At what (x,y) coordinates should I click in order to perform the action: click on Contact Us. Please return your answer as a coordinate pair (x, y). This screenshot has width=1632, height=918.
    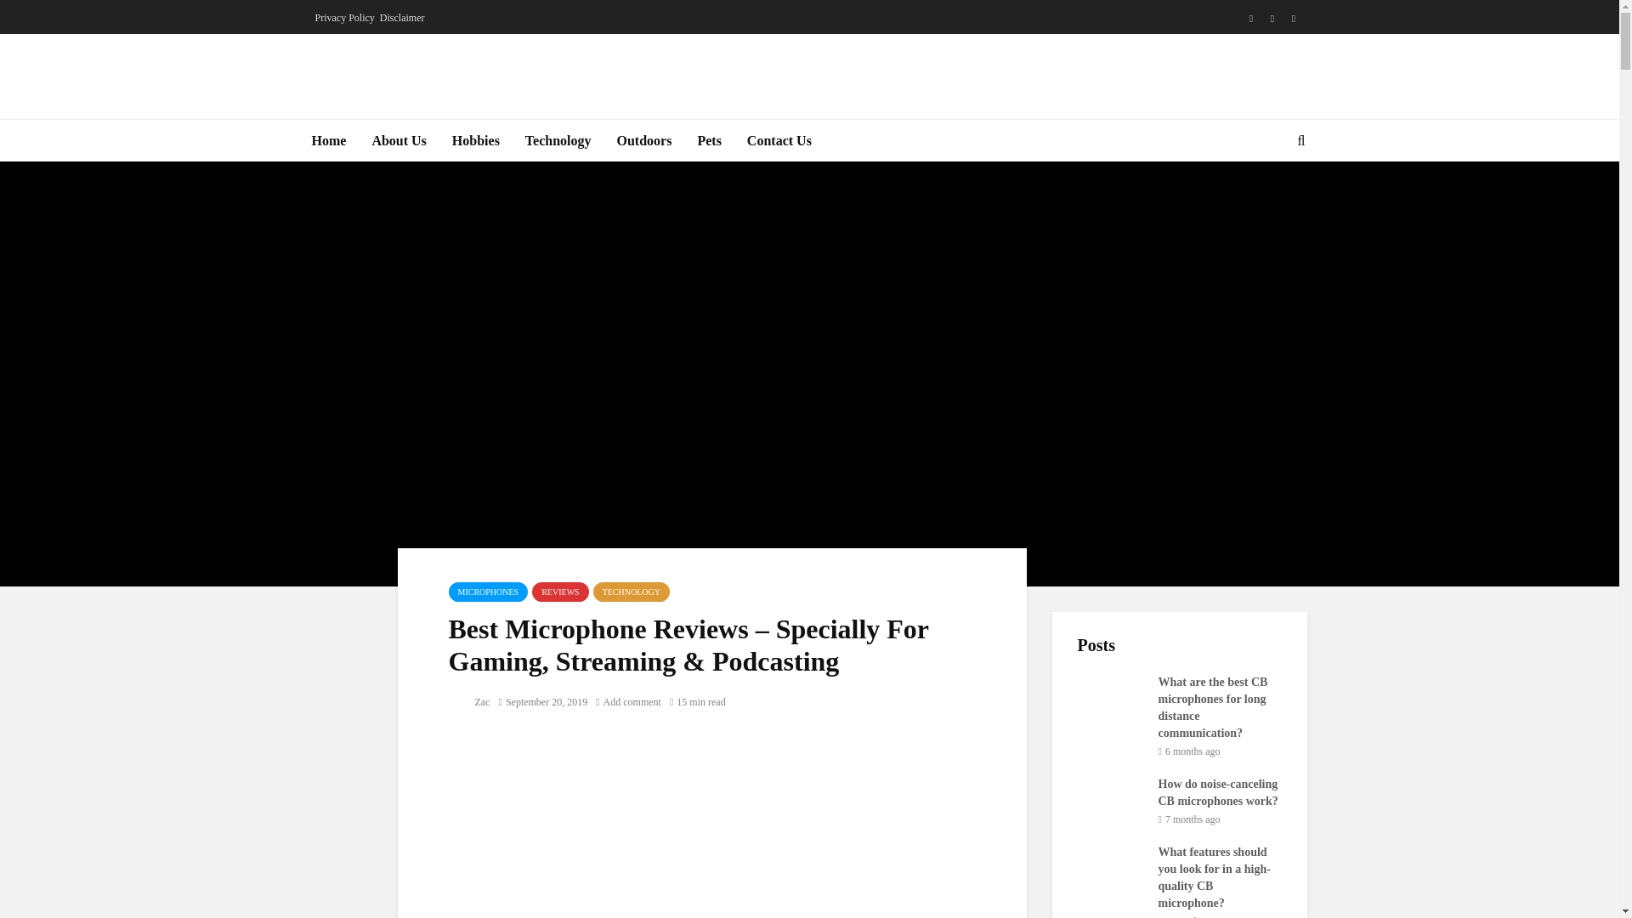
    Looking at the image, I should click on (779, 141).